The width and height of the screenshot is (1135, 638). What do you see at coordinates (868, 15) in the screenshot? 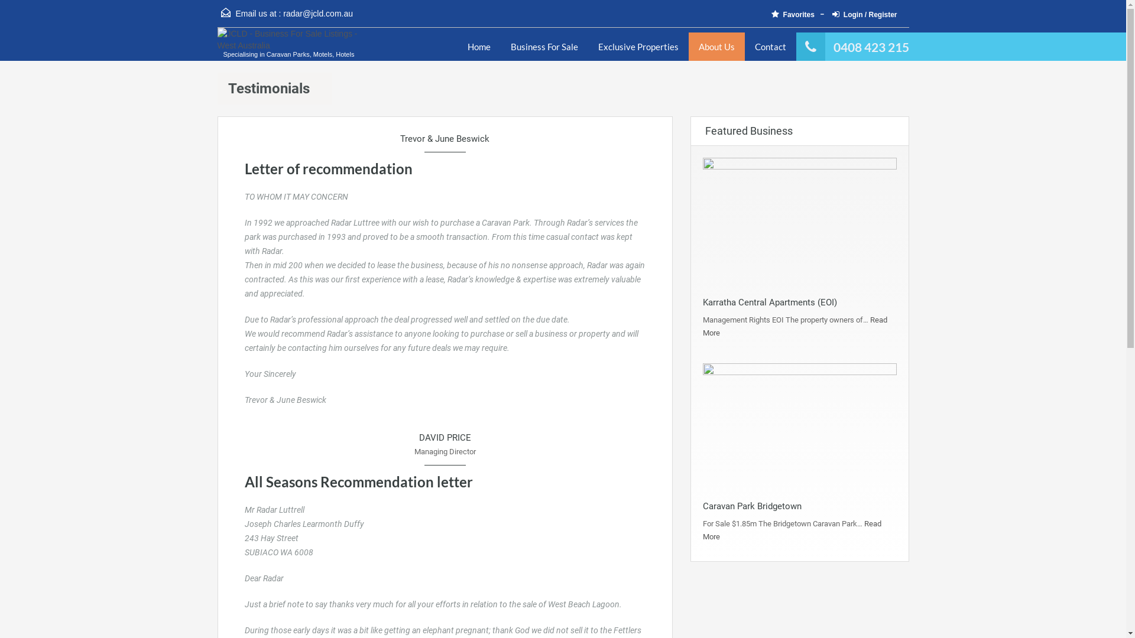
I see `Login / Register` at bounding box center [868, 15].